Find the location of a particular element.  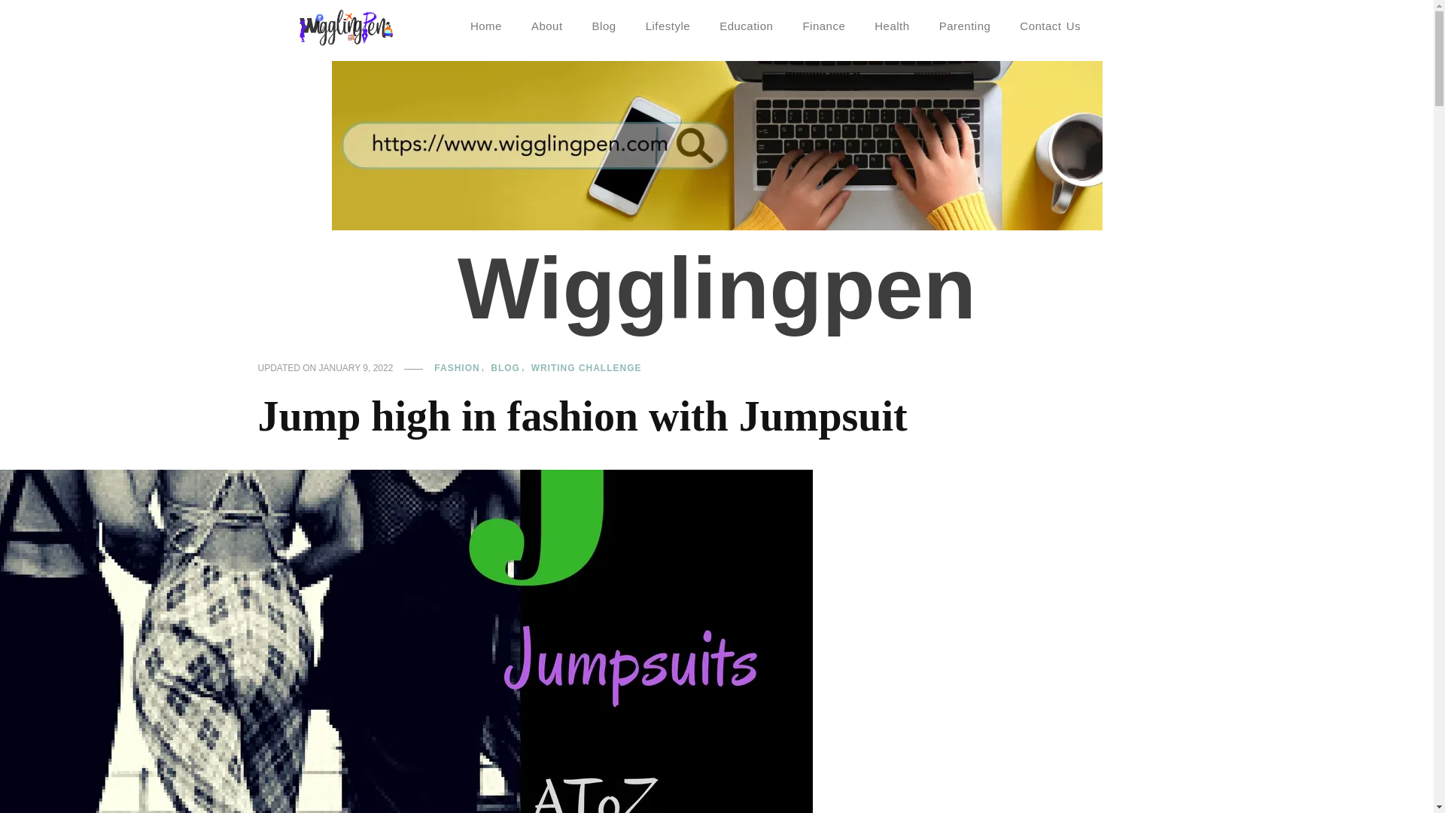

WRITING CHALLENGE is located at coordinates (586, 368).